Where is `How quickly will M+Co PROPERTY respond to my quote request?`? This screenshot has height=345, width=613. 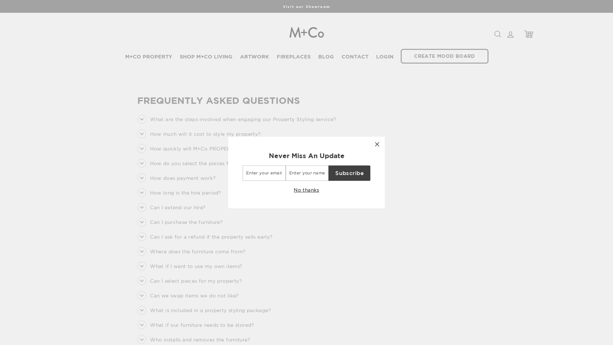
How quickly will M+Co PROPERTY respond to my quote request? is located at coordinates (226, 149).